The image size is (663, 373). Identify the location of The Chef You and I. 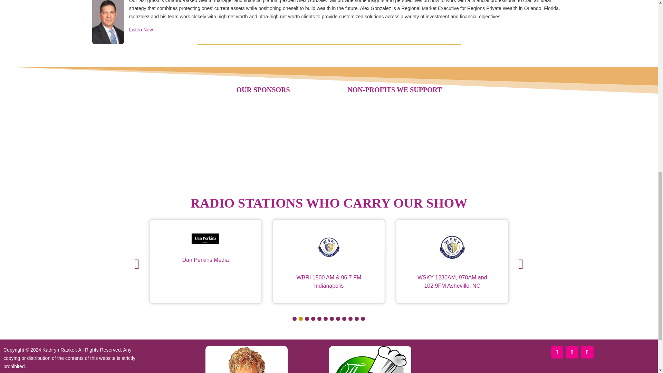
(370, 360).